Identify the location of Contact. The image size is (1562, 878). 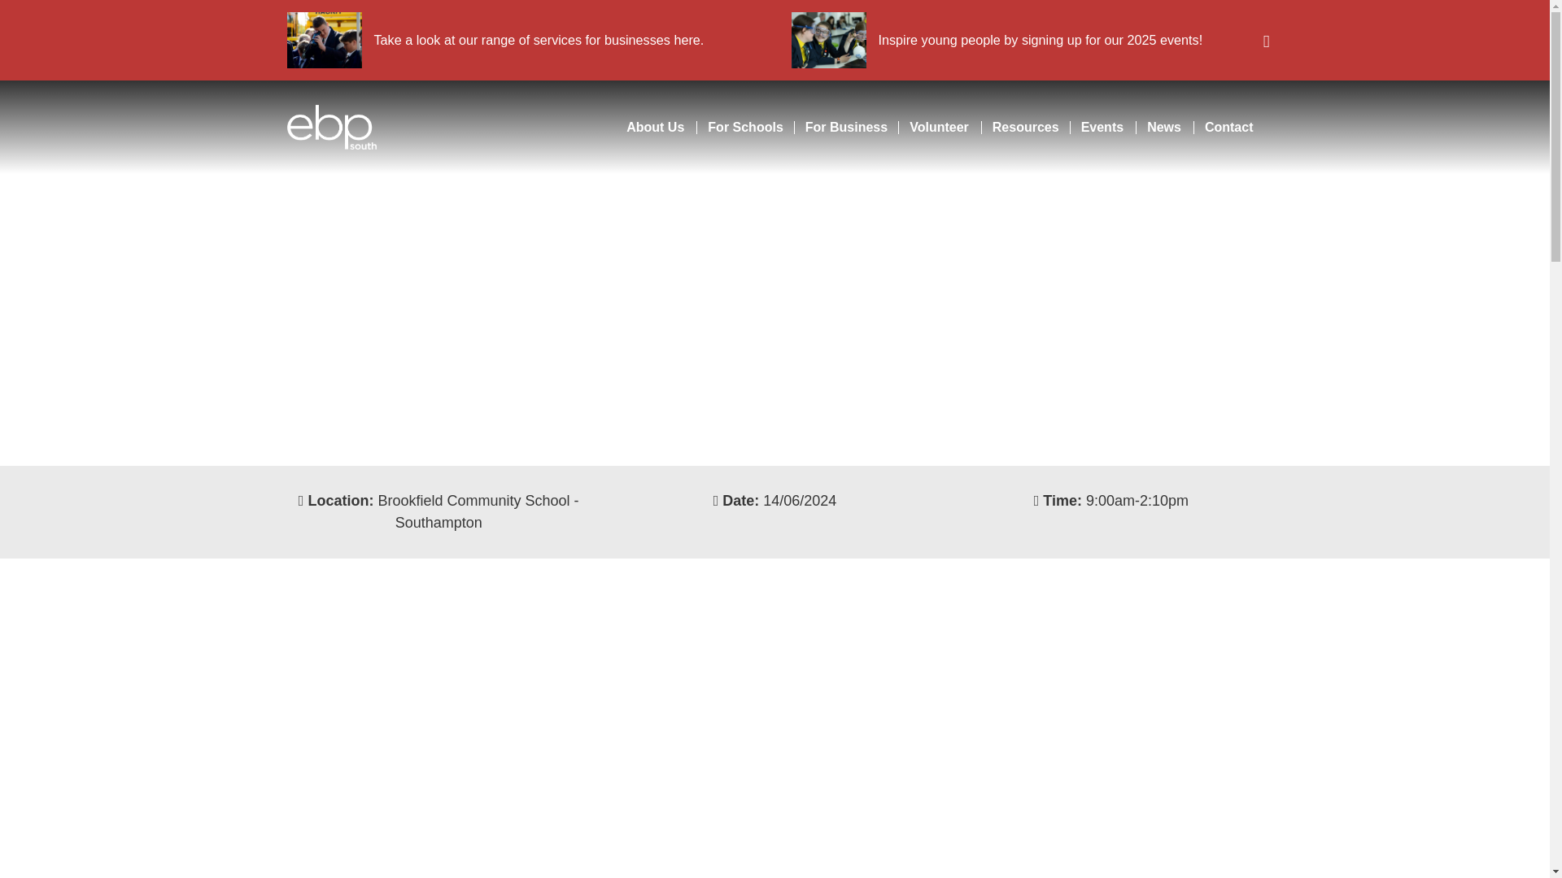
(1228, 128).